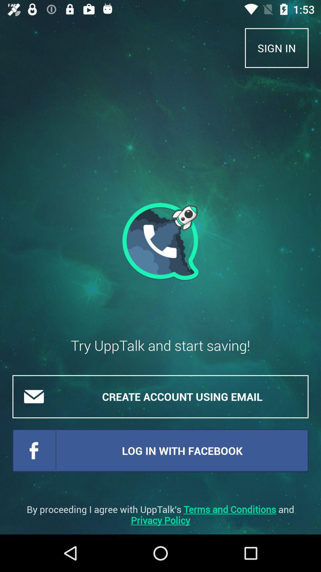  Describe the element at coordinates (277, 48) in the screenshot. I see `tap the item at the top right corner` at that location.